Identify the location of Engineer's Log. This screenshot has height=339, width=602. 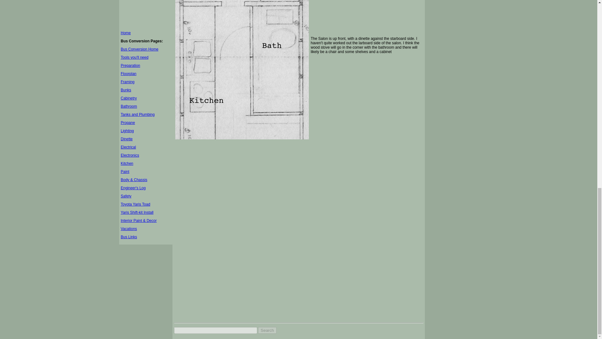
(133, 188).